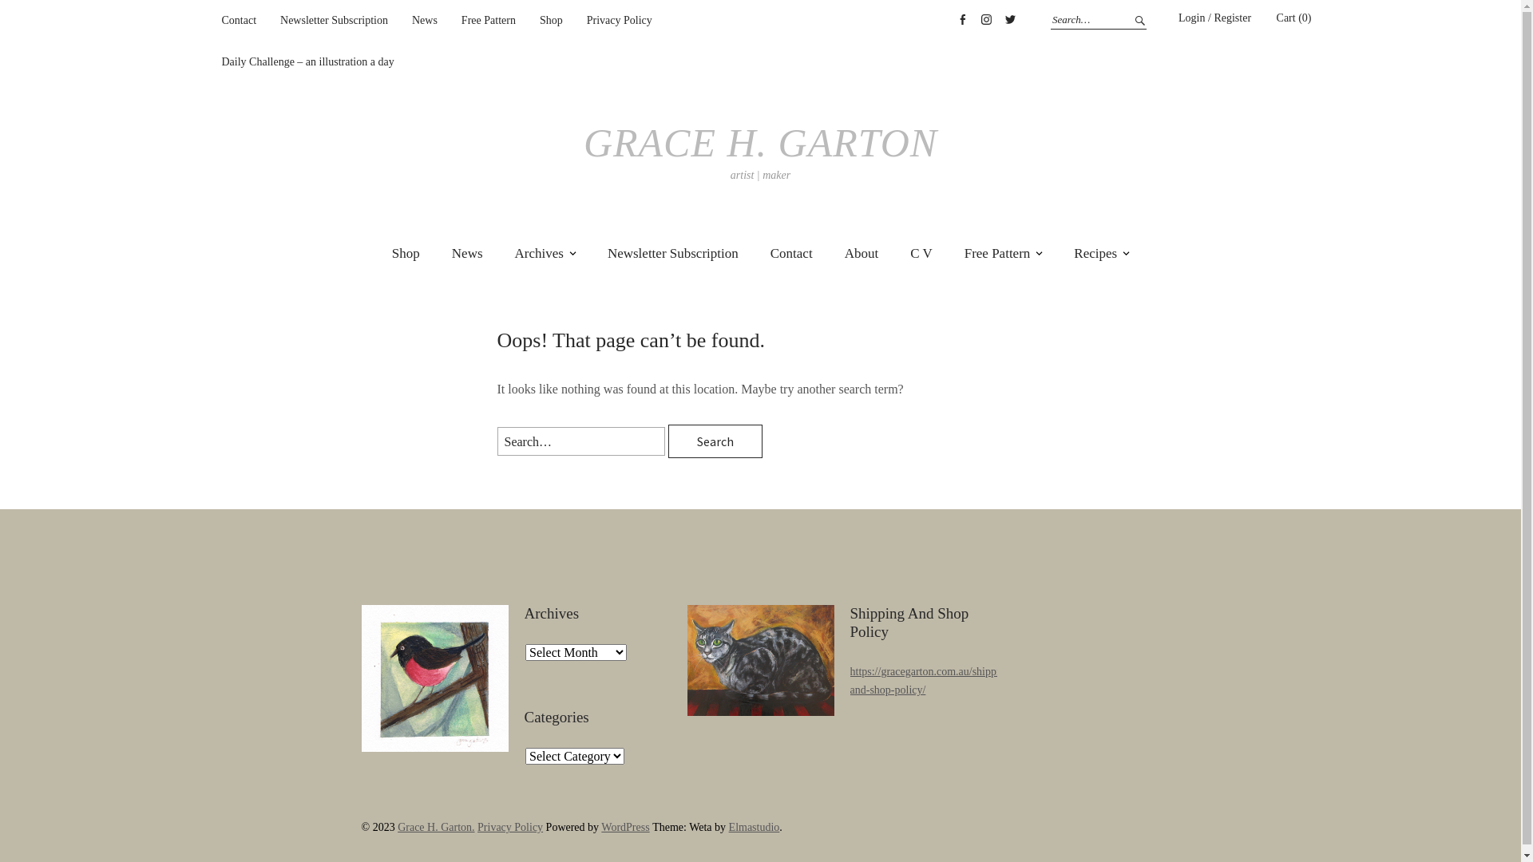 This screenshot has width=1533, height=862. What do you see at coordinates (406, 254) in the screenshot?
I see `Shop` at bounding box center [406, 254].